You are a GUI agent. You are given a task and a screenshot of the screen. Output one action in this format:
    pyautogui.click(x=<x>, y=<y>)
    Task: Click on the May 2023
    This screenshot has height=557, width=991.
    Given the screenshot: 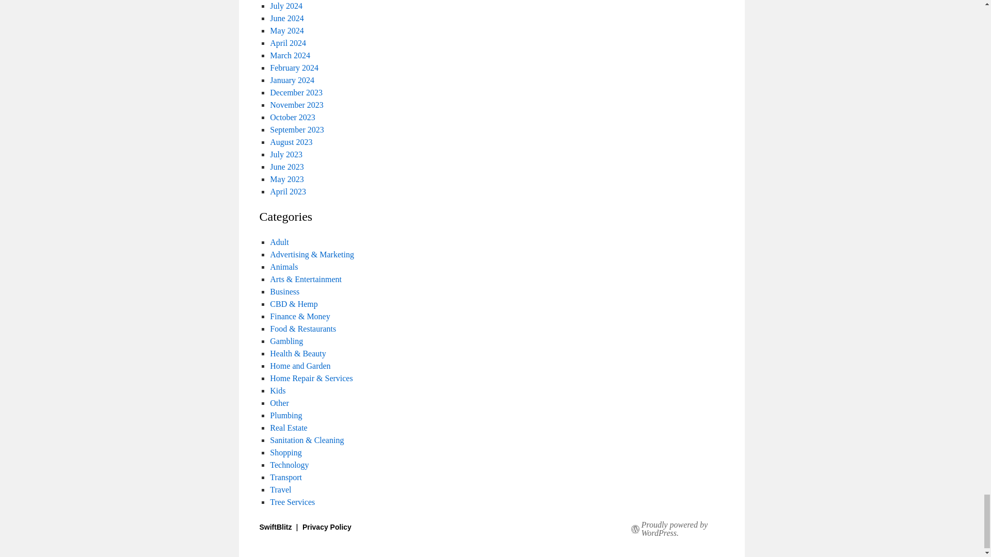 What is the action you would take?
    pyautogui.click(x=286, y=179)
    